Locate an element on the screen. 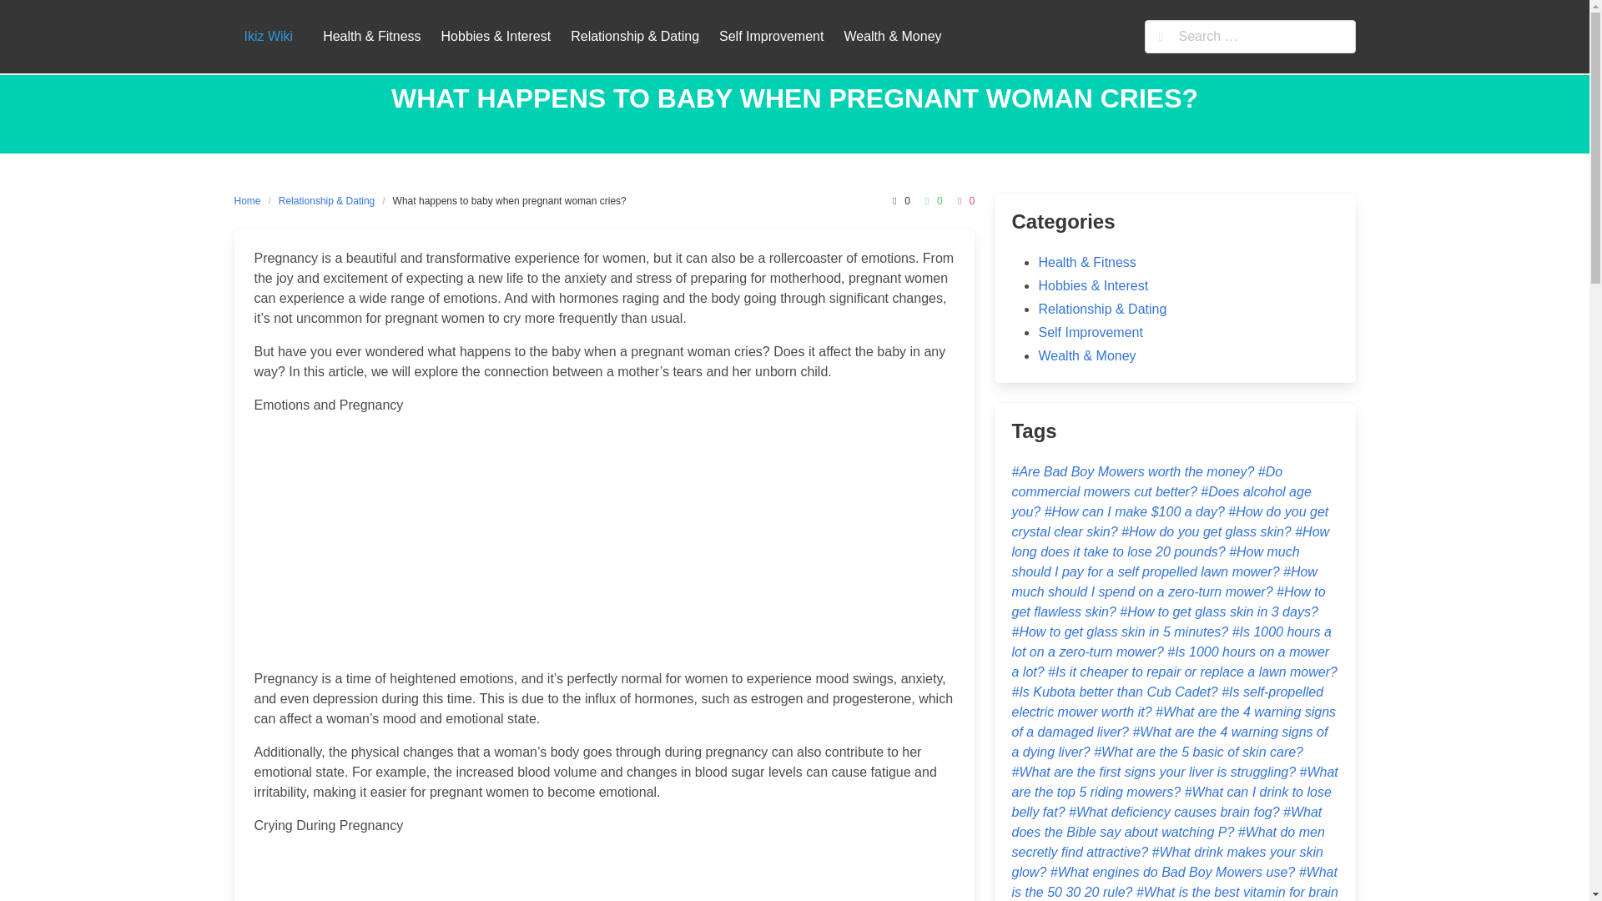 The image size is (1602, 901). What happens to baby when pregnant woman cries? is located at coordinates (510, 200).